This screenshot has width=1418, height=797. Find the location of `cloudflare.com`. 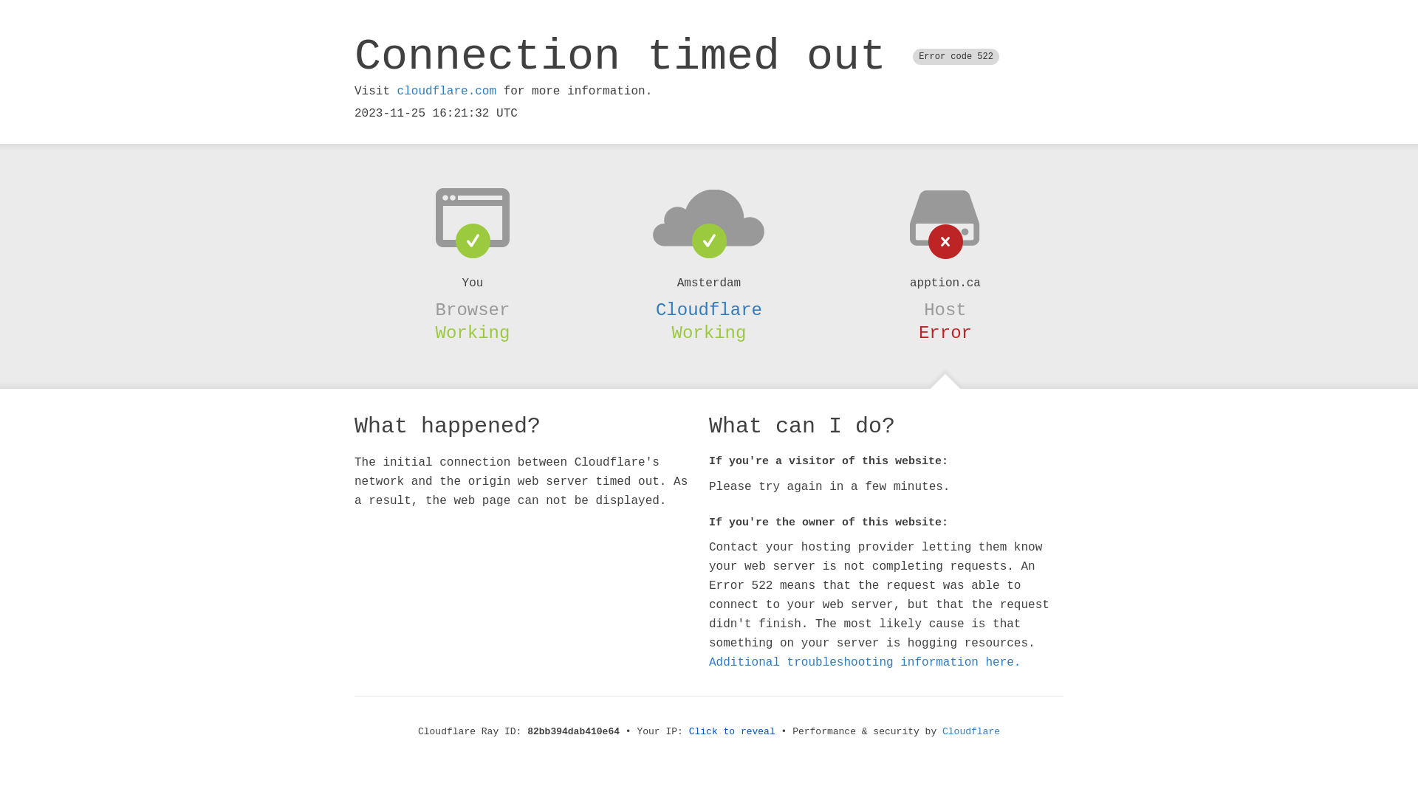

cloudflare.com is located at coordinates (447, 92).